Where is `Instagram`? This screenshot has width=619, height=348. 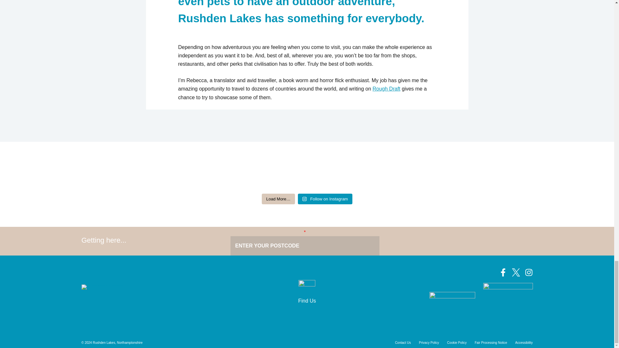
Instagram is located at coordinates (529, 272).